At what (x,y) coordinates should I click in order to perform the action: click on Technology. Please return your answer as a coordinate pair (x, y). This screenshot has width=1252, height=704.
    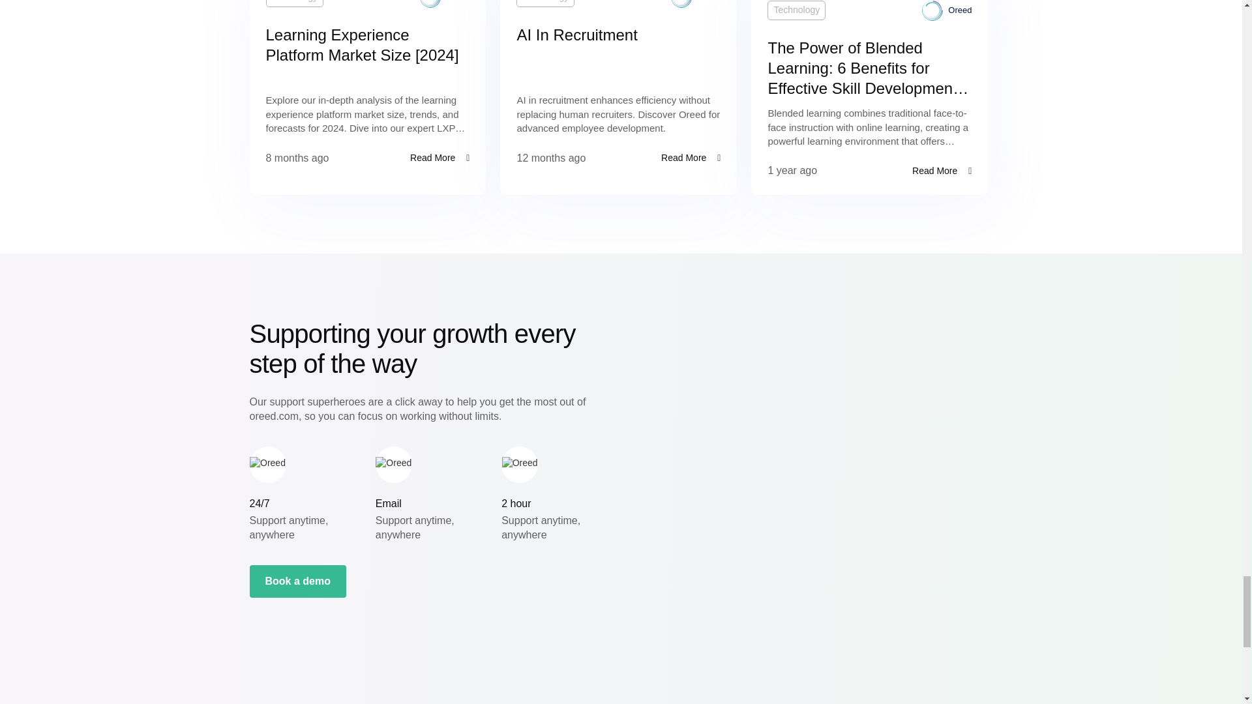
    Looking at the image, I should click on (295, 3).